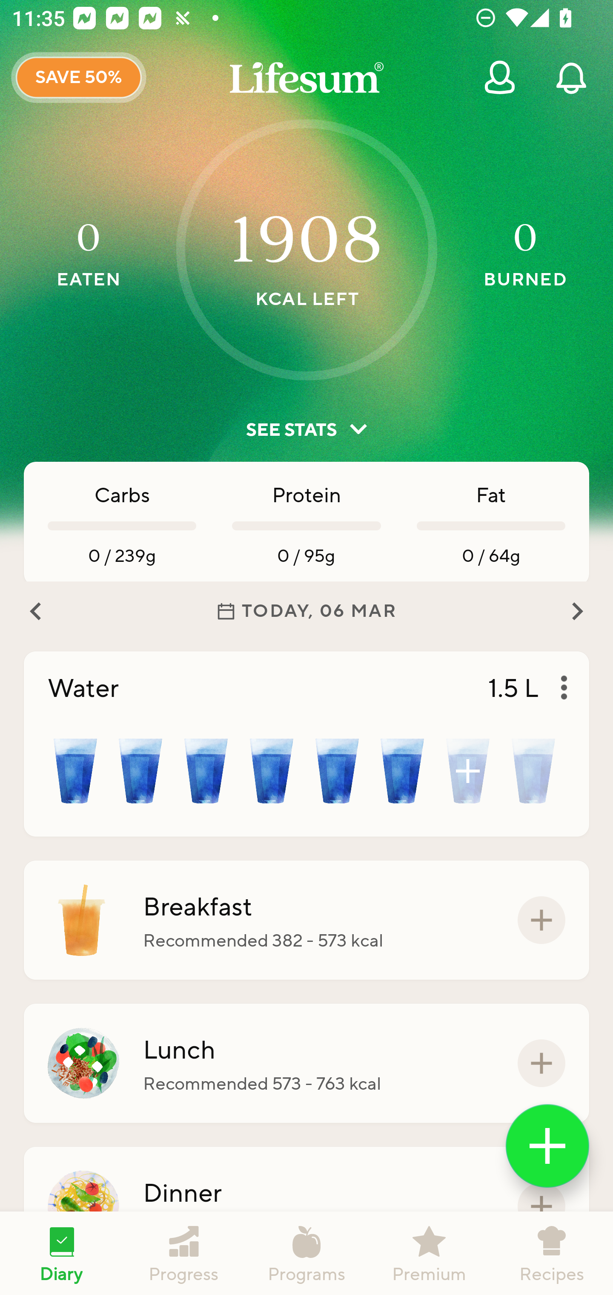  What do you see at coordinates (552, 1253) in the screenshot?
I see `Recipes` at bounding box center [552, 1253].